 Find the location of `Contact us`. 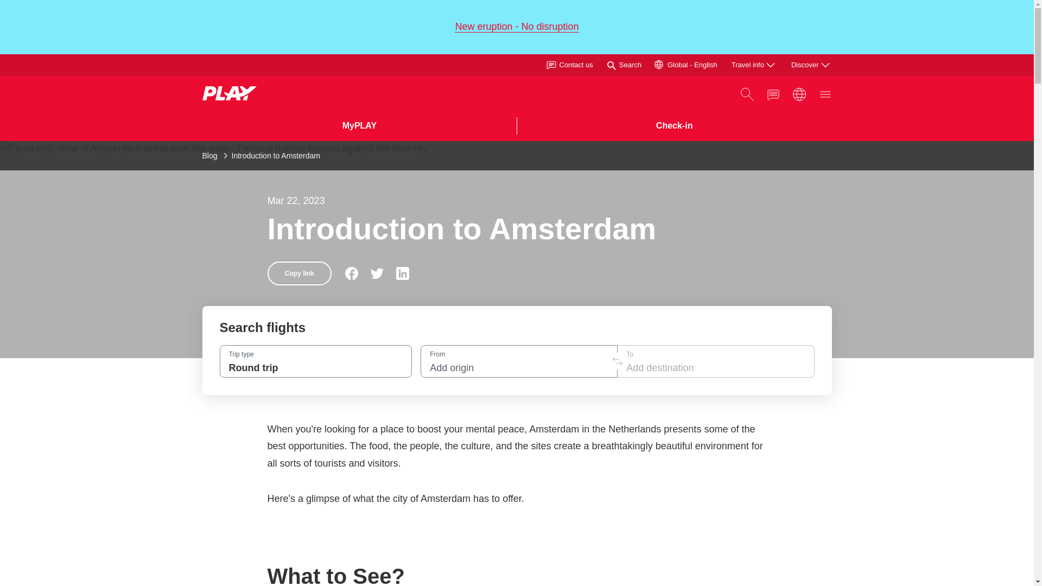

Contact us is located at coordinates (569, 65).